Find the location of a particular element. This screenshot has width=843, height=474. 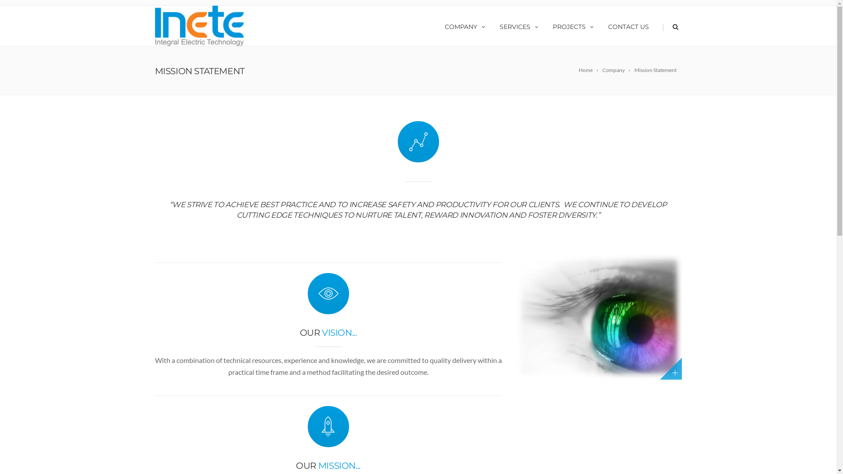

Company is located at coordinates (617, 70).